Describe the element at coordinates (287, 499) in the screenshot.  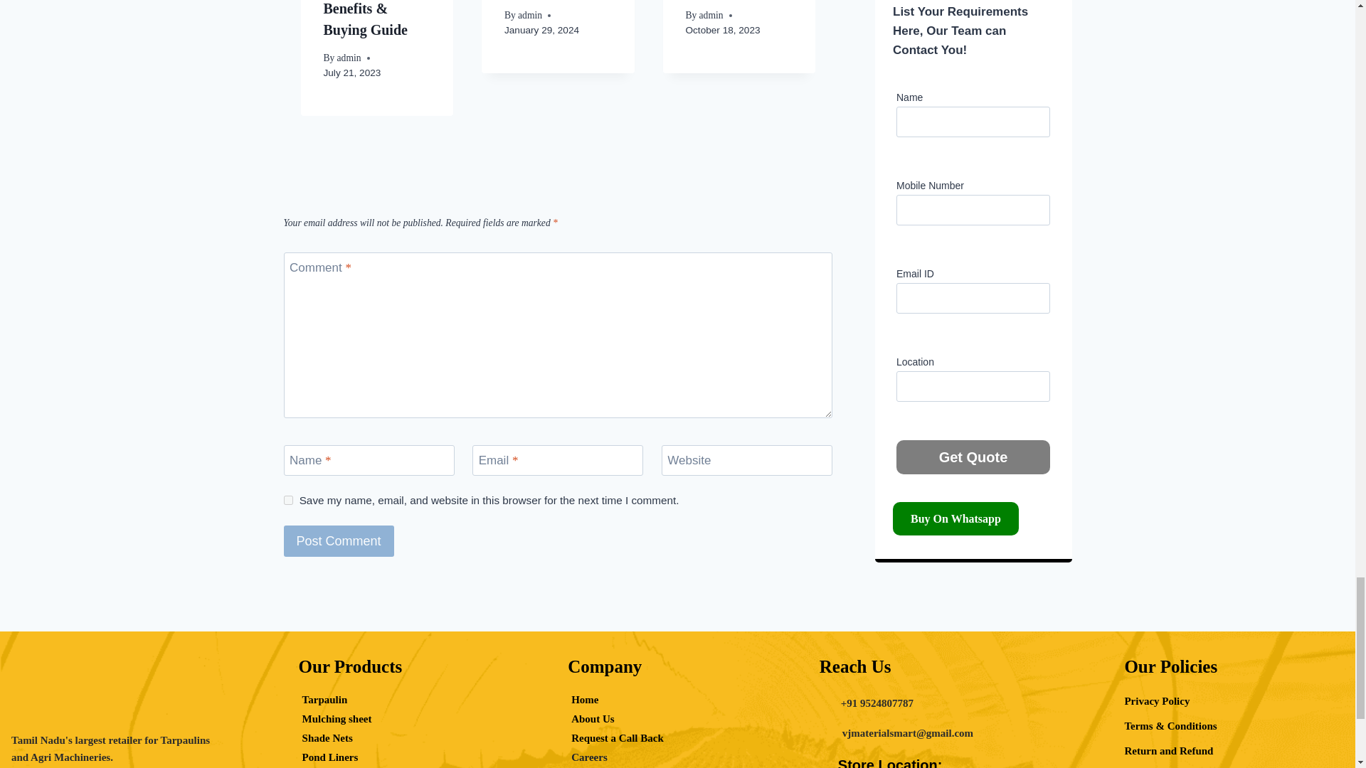
I see `yes` at that location.